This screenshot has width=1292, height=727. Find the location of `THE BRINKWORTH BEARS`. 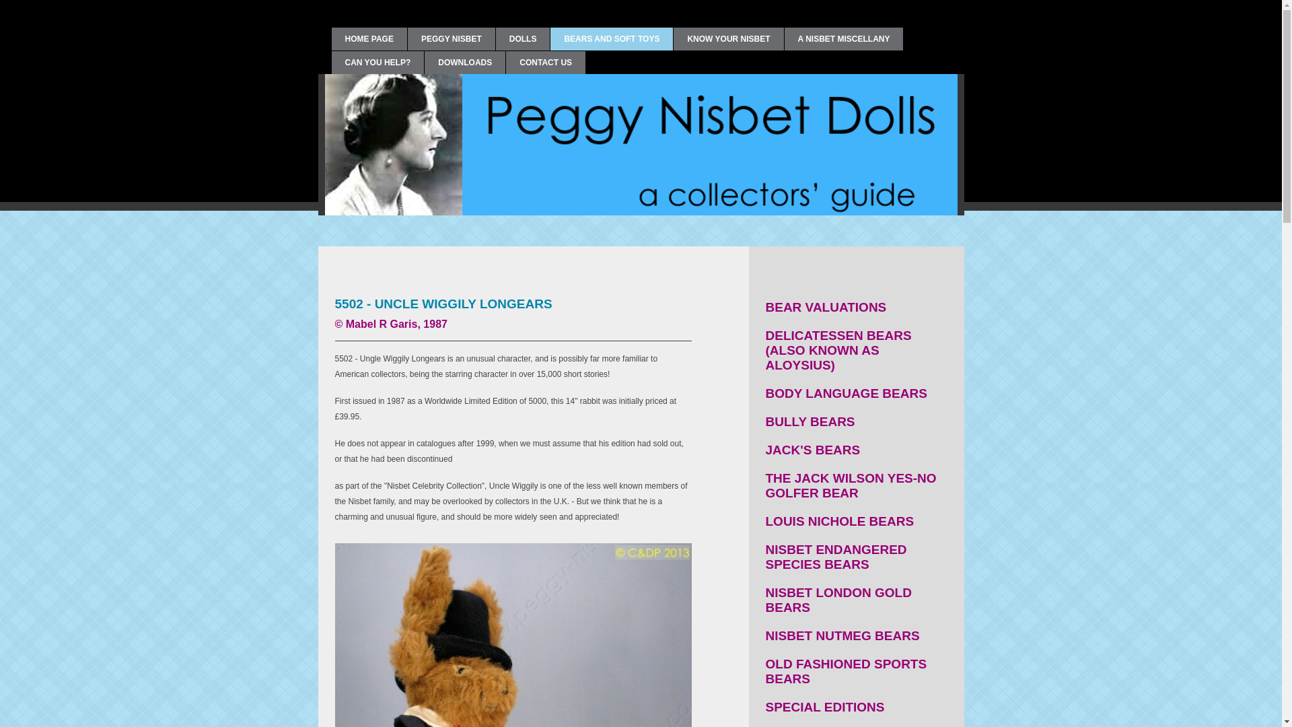

THE BRINKWORTH BEARS is located at coordinates (856, 724).